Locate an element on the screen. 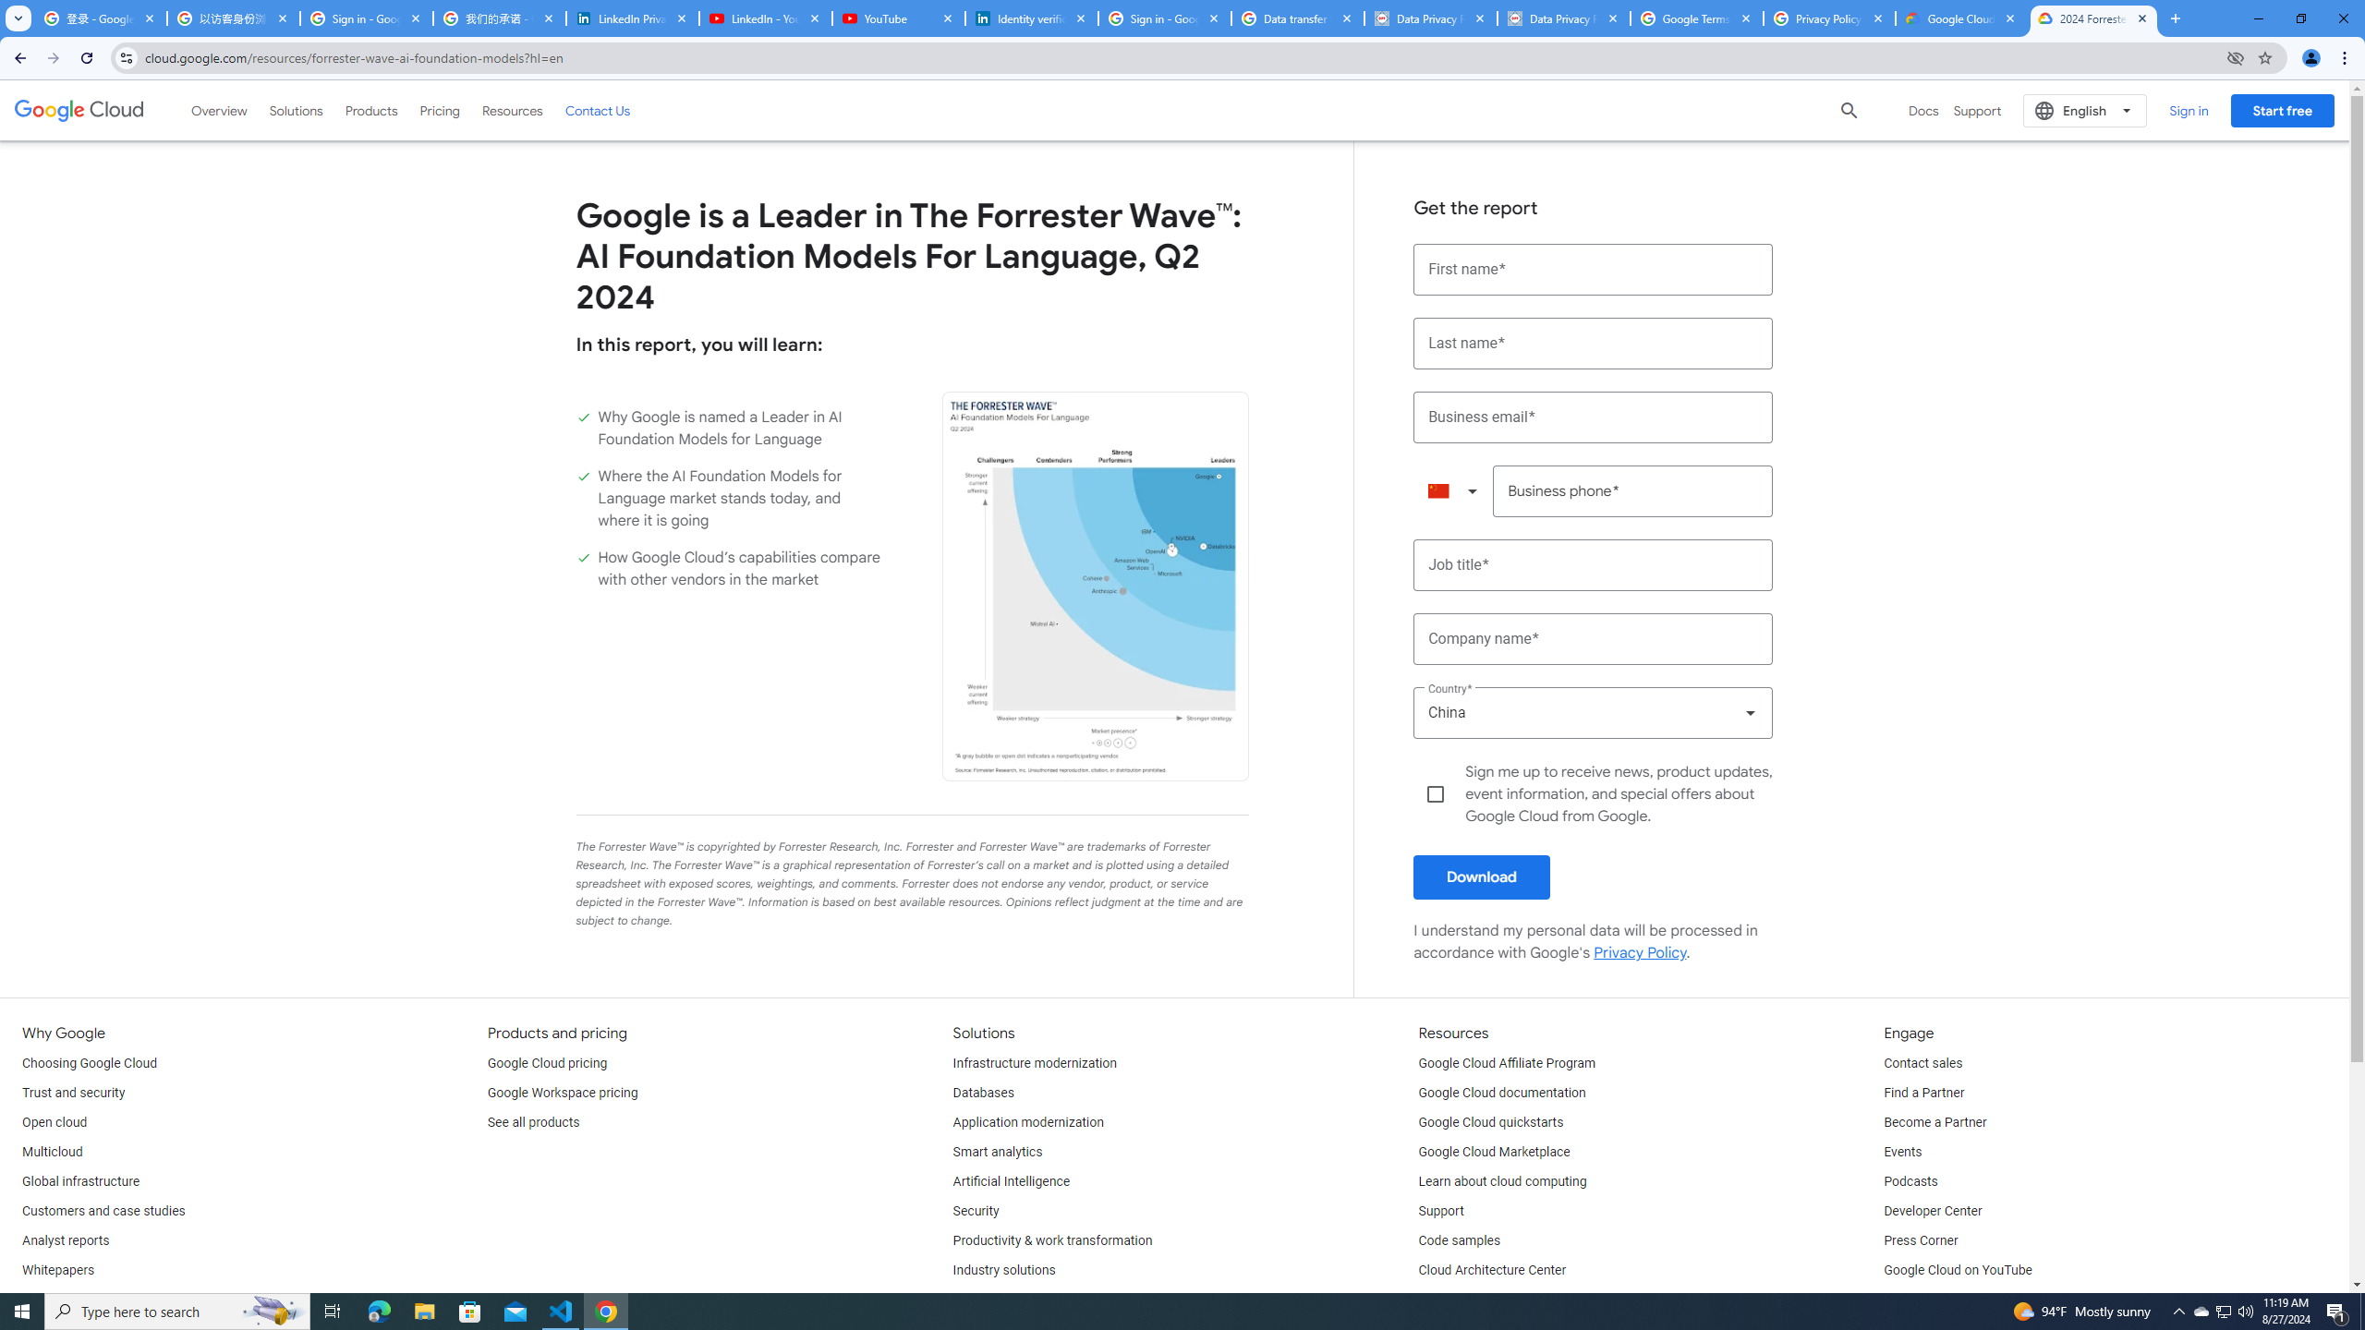  Artificial Intelligence is located at coordinates (1012, 1182).